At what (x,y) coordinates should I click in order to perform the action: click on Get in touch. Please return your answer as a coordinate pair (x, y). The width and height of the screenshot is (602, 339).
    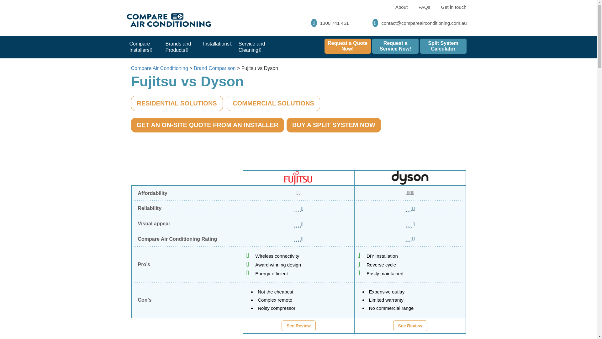
    Looking at the image, I should click on (454, 7).